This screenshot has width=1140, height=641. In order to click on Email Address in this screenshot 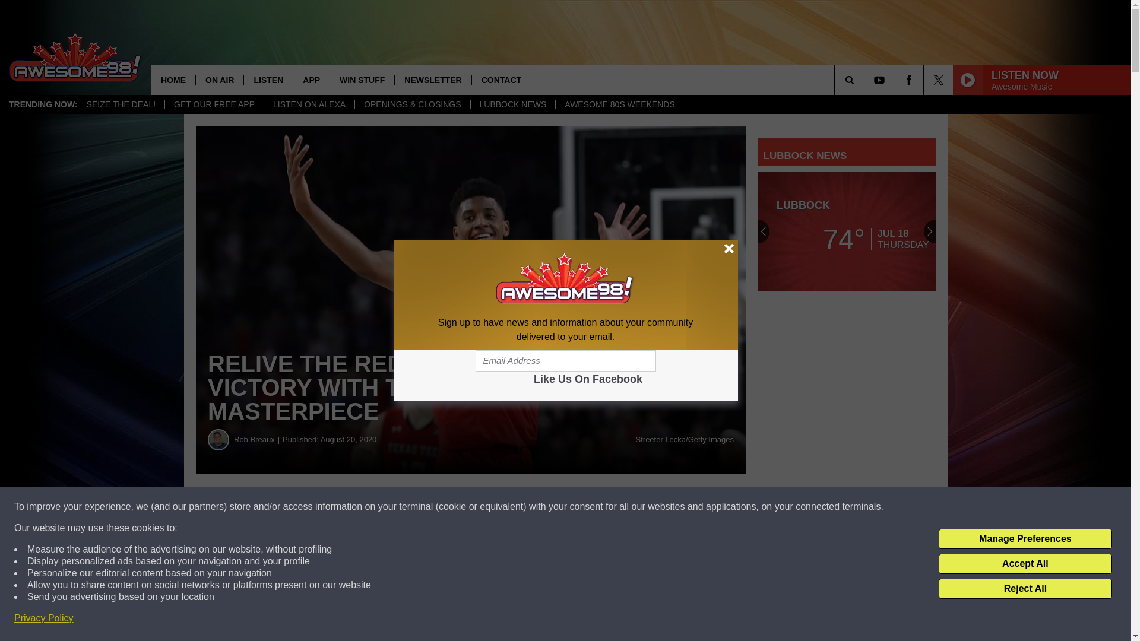, I will do `click(565, 361)`.